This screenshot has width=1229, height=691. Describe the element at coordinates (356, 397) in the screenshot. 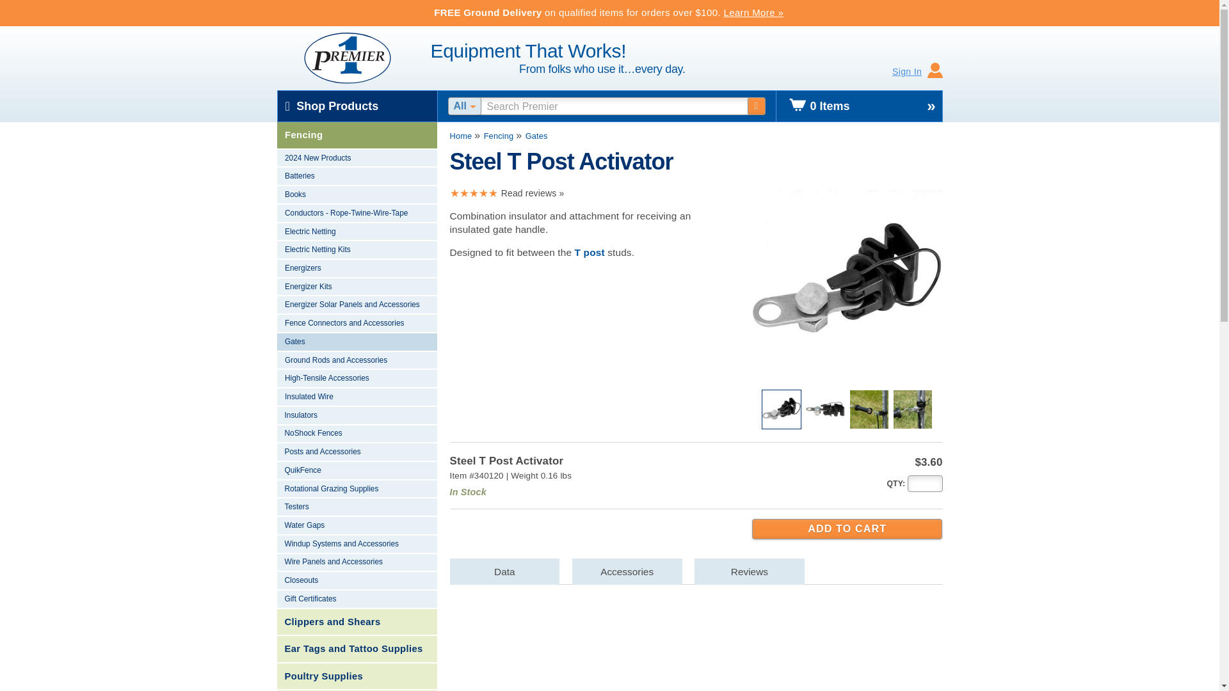

I see `Insulated Wire` at that location.